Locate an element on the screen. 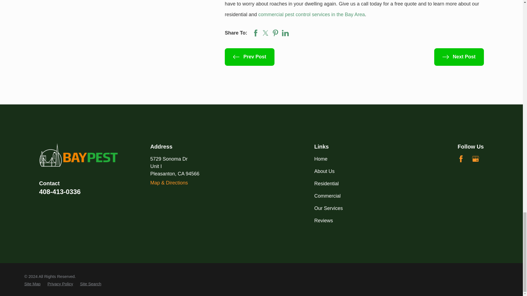  Facebook is located at coordinates (461, 159).